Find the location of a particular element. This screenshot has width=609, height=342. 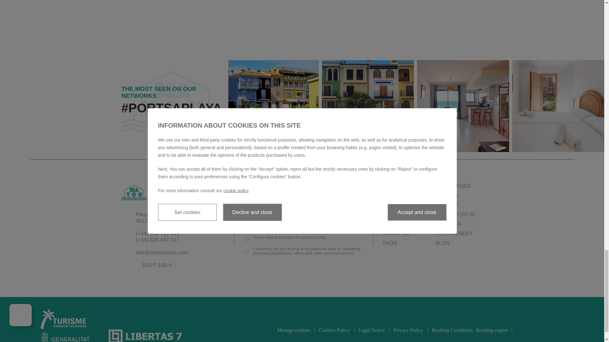

privacy is located at coordinates (247, 251).